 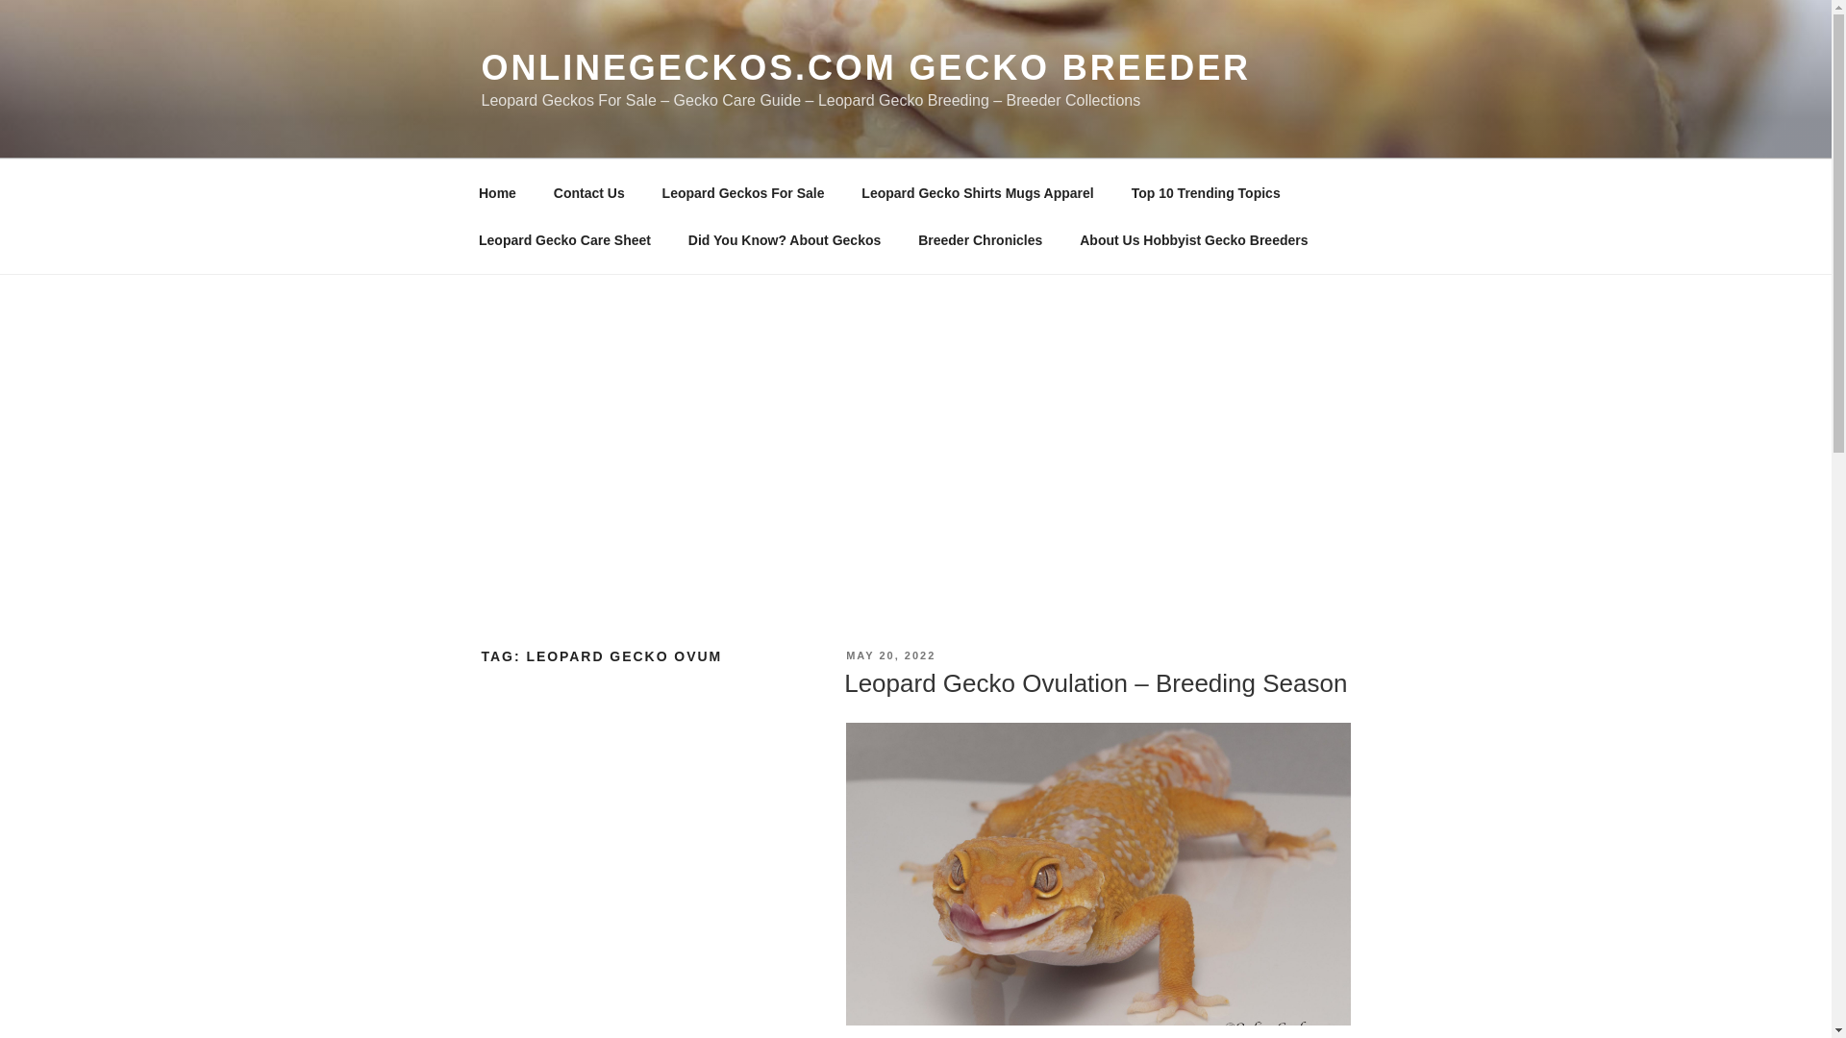 I want to click on Did You Know? About Geckos, so click(x=785, y=240).